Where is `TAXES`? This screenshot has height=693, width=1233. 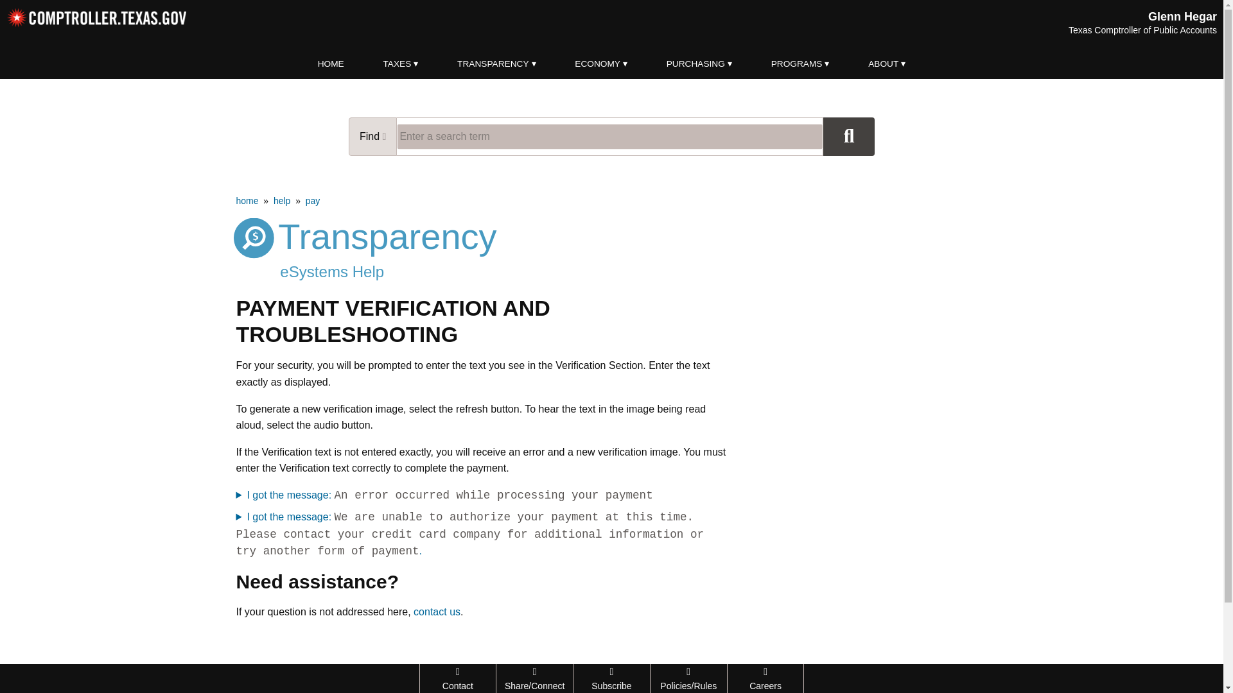
TAXES is located at coordinates (401, 64).